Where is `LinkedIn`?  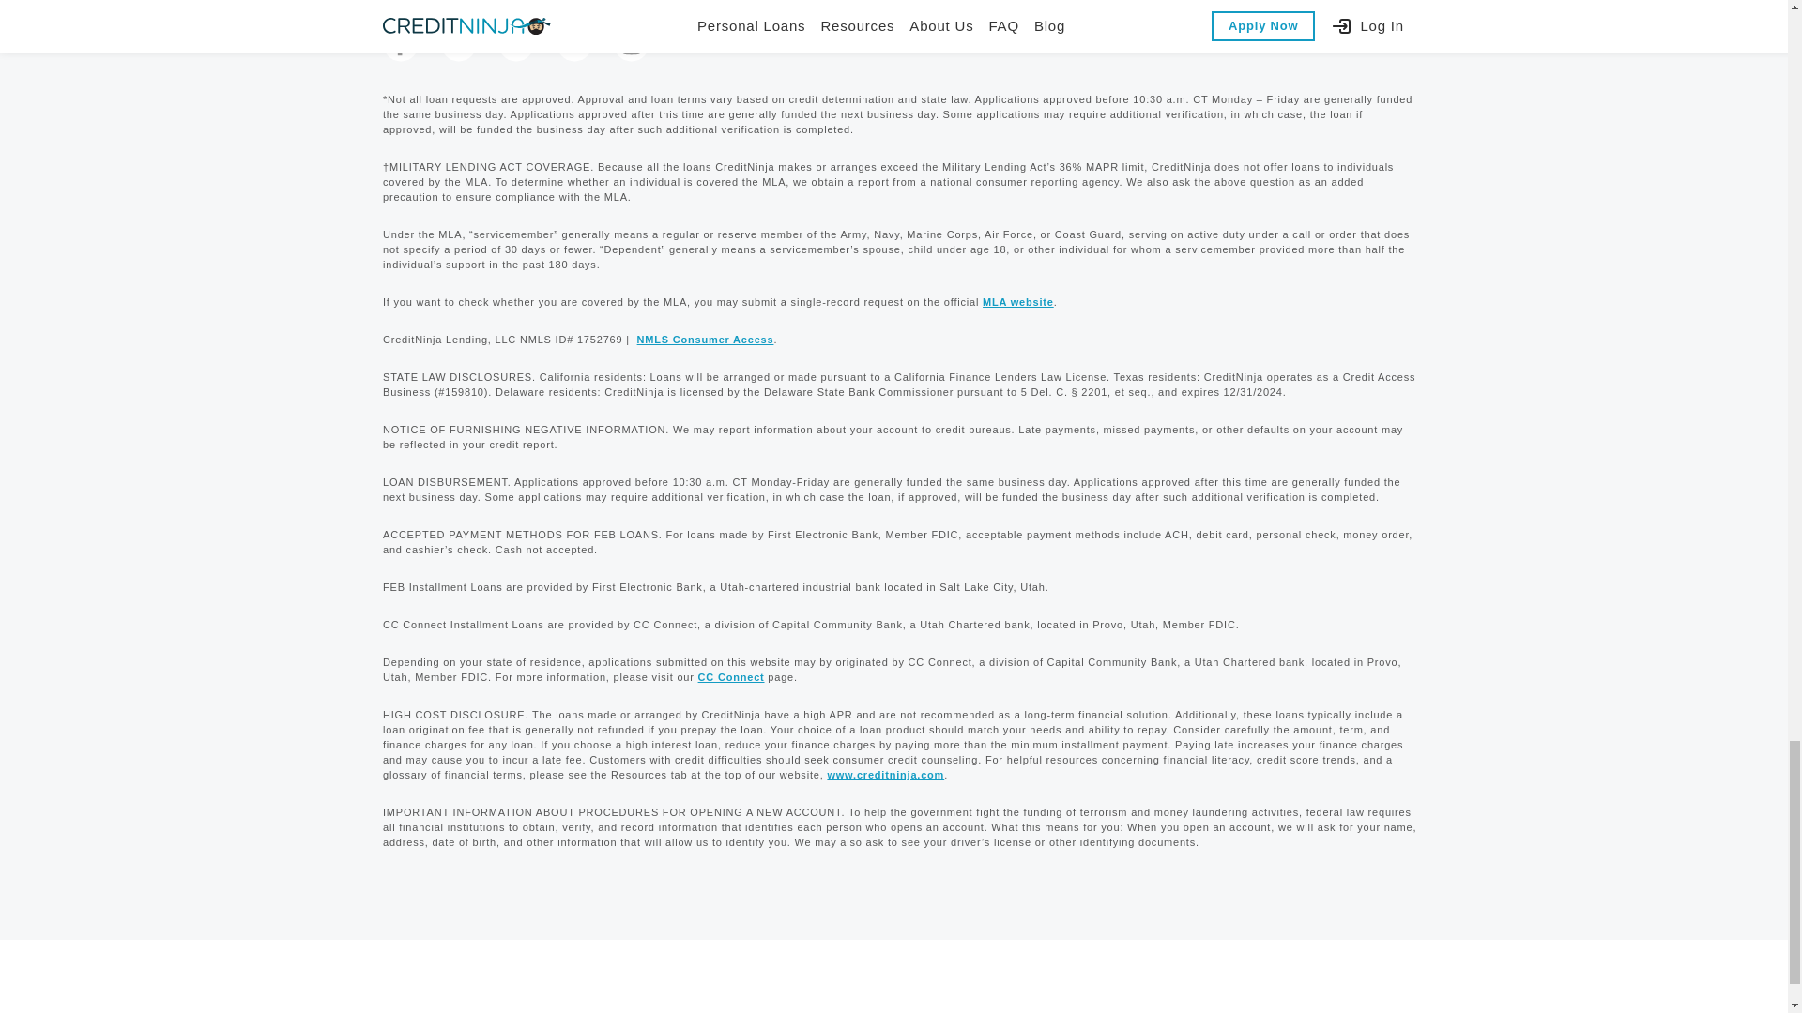 LinkedIn is located at coordinates (459, 43).